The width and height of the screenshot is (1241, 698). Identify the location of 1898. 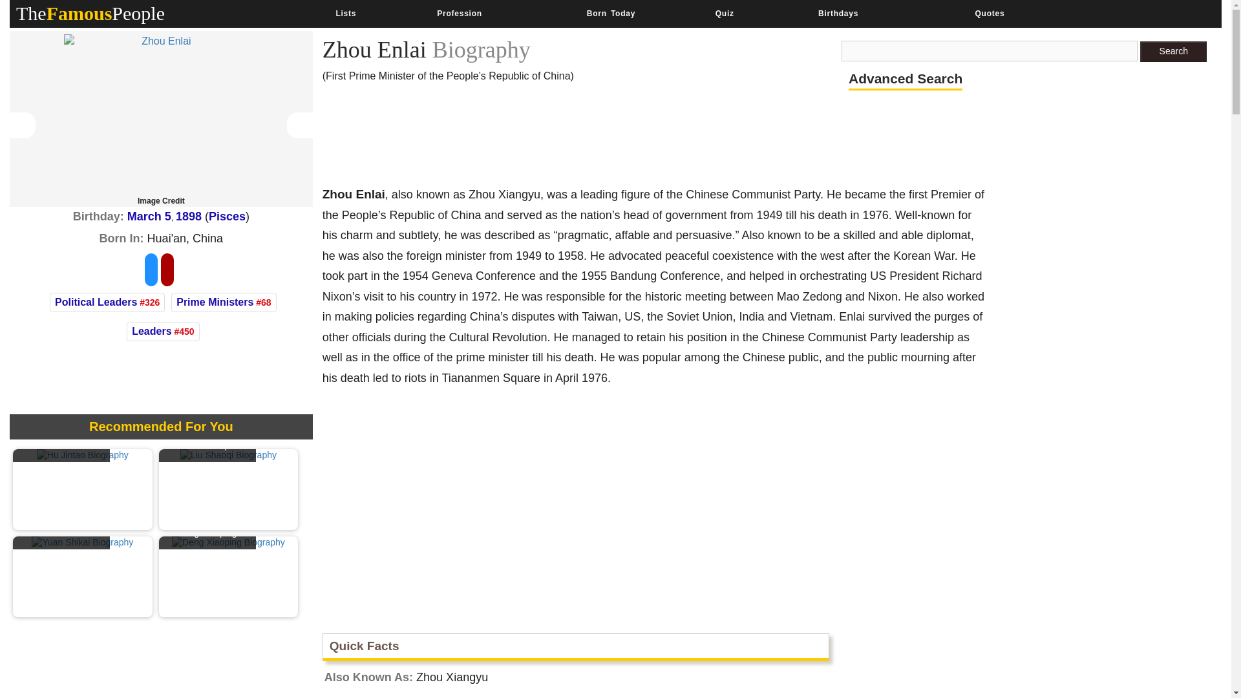
(189, 216).